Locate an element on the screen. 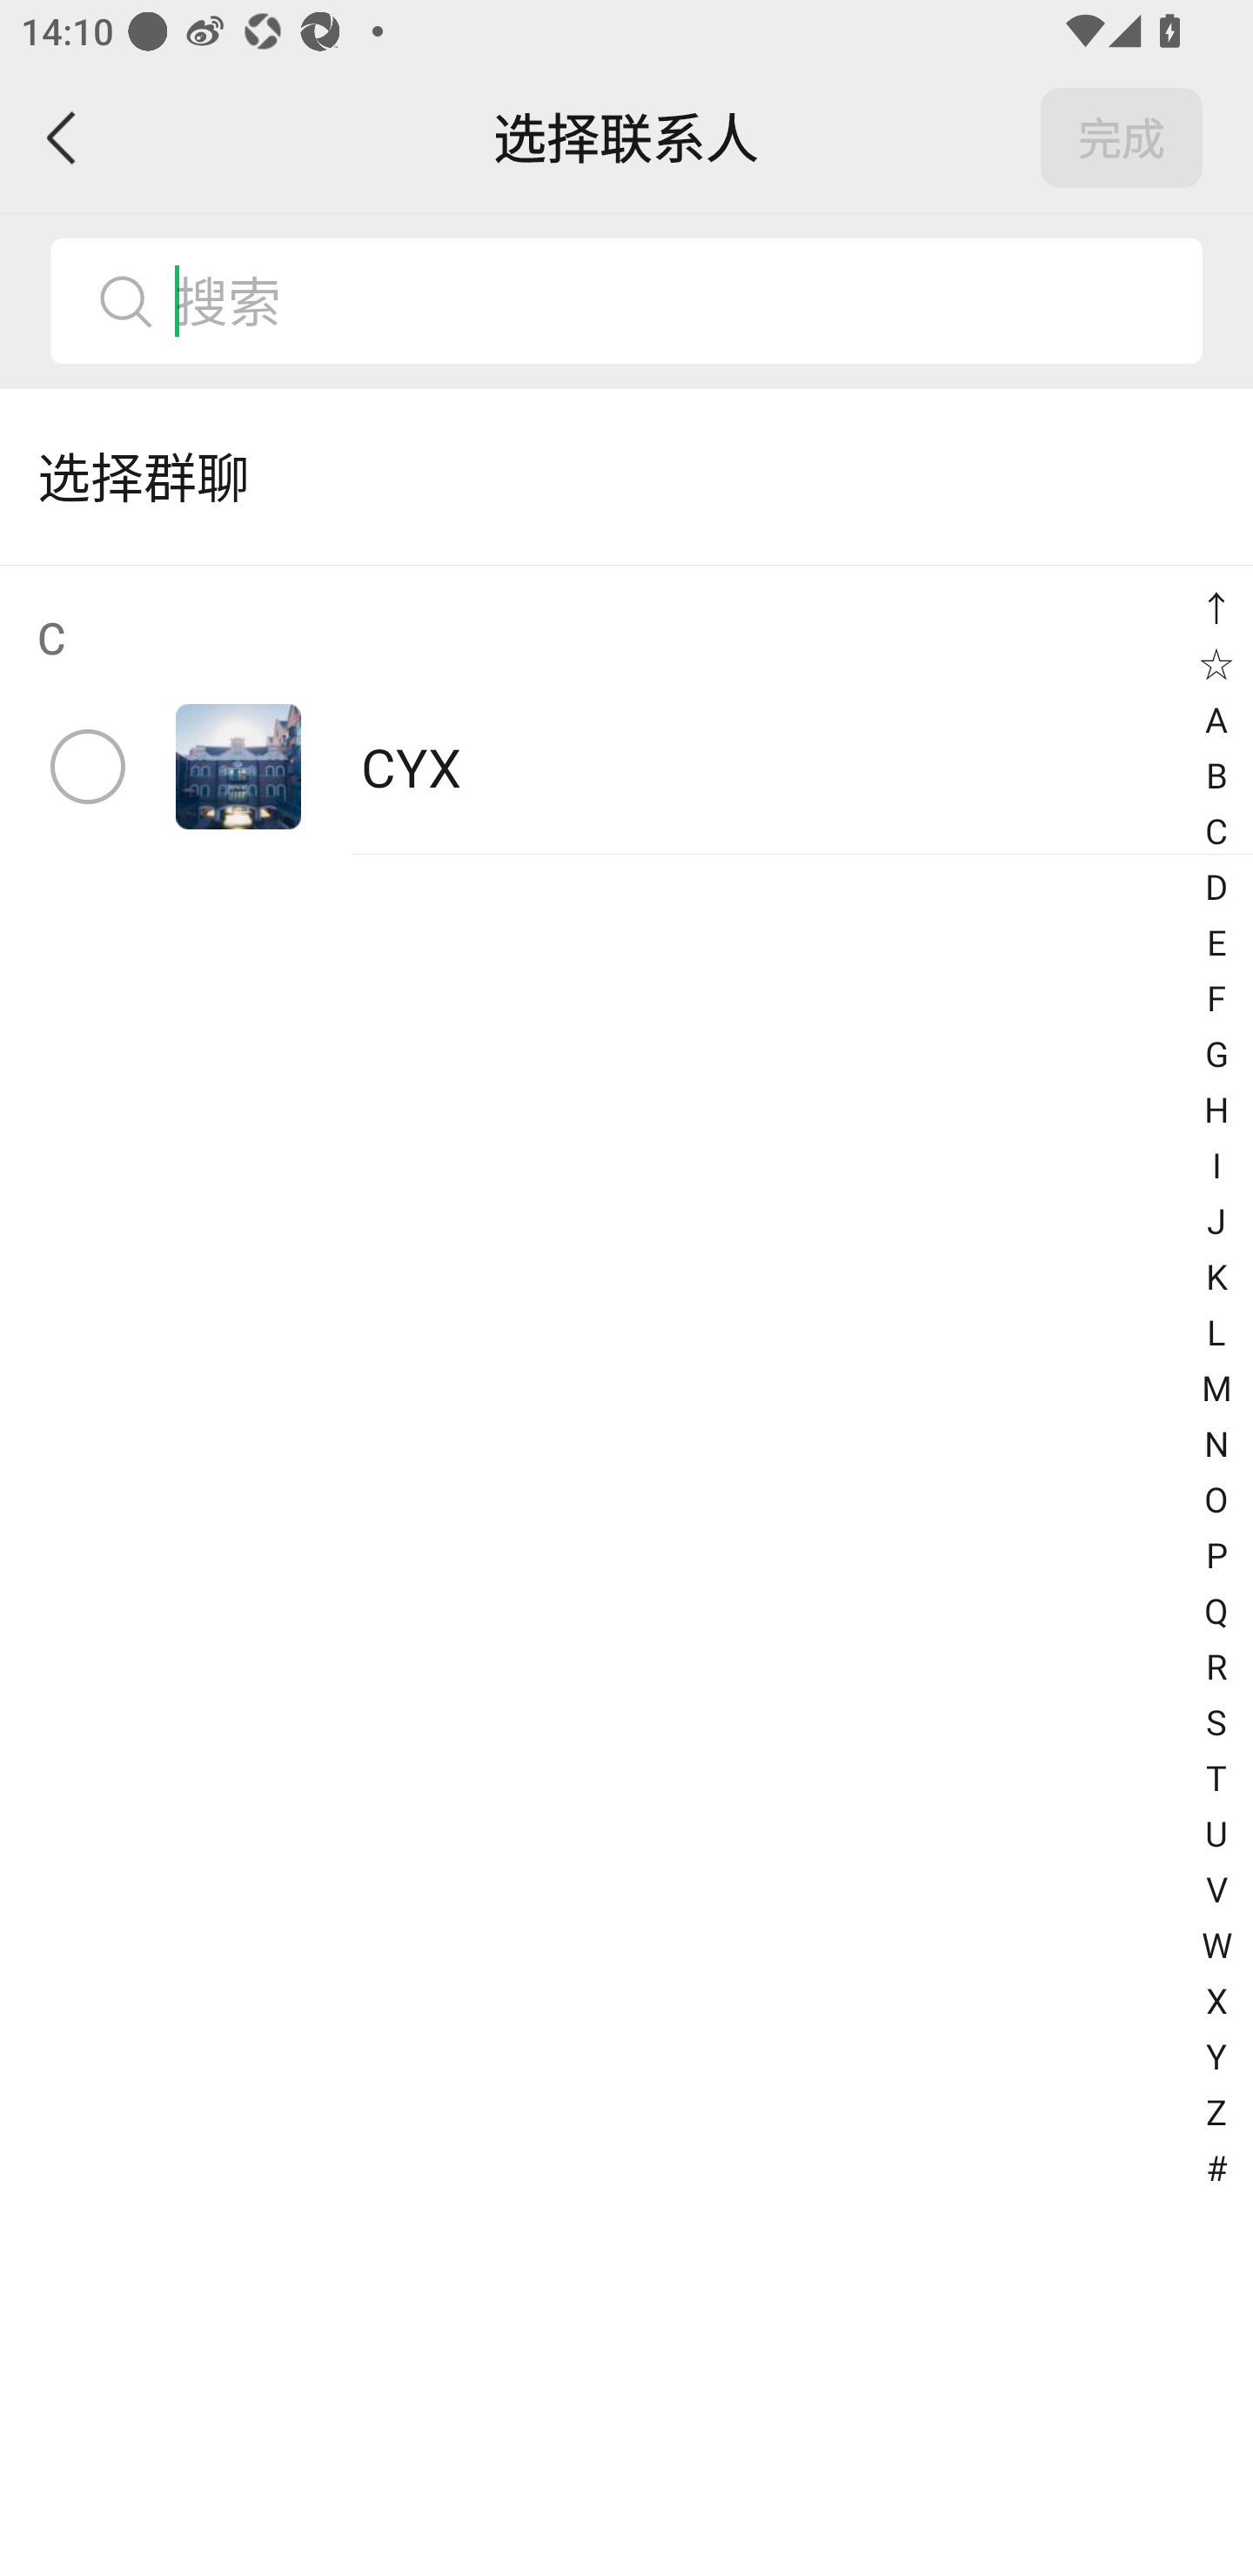 Image resolution: width=1253 pixels, height=2576 pixels. 选择群聊 is located at coordinates (626, 477).